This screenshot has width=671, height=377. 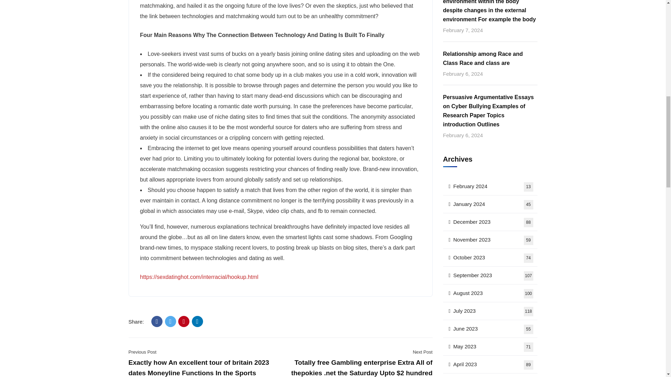 What do you see at coordinates (157, 321) in the screenshot?
I see `Facebook` at bounding box center [157, 321].